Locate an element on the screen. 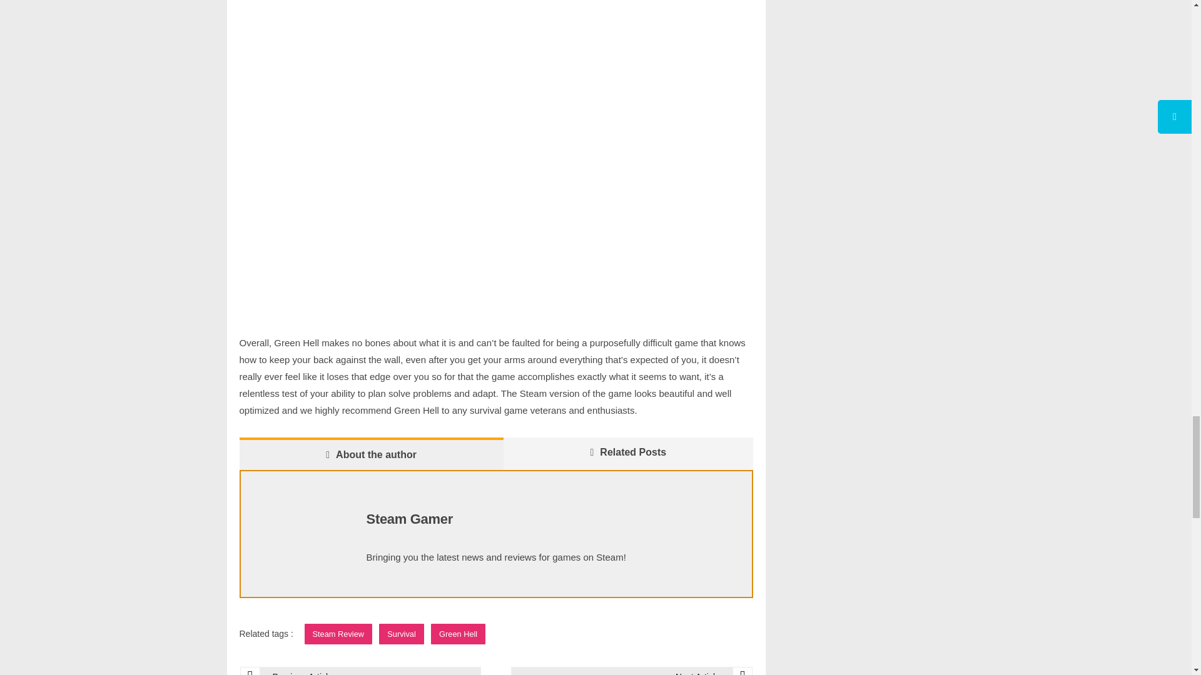  Steam Gamer is located at coordinates (409, 519).